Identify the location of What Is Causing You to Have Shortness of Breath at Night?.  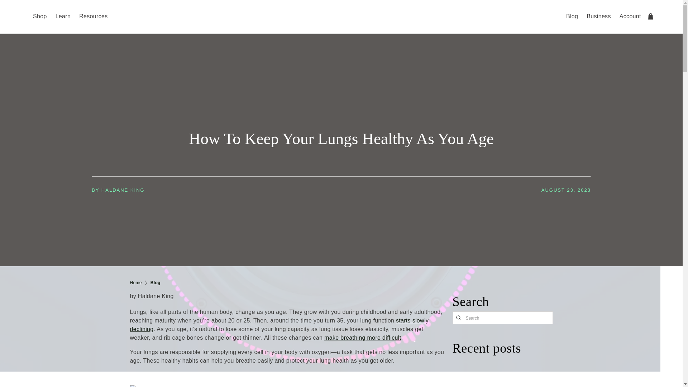
(363, 338).